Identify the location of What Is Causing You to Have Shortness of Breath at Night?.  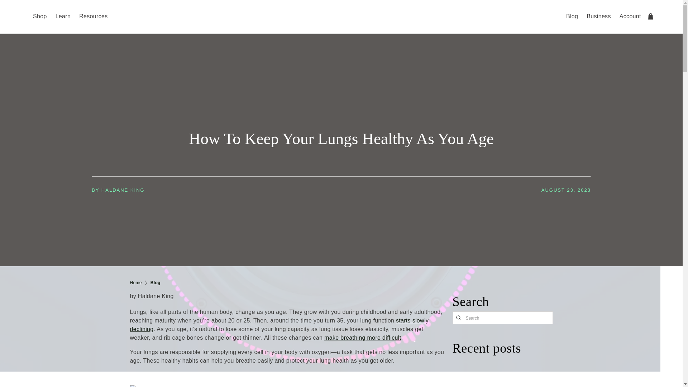
(363, 338).